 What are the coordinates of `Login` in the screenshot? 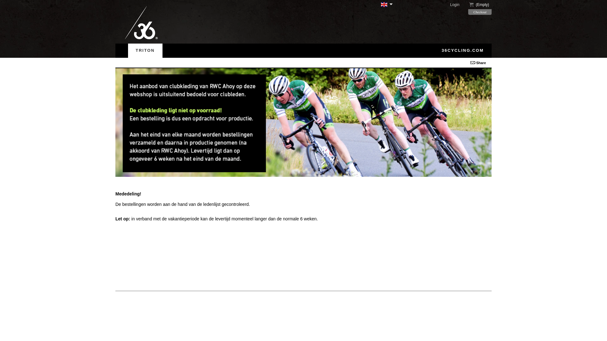 It's located at (459, 5).